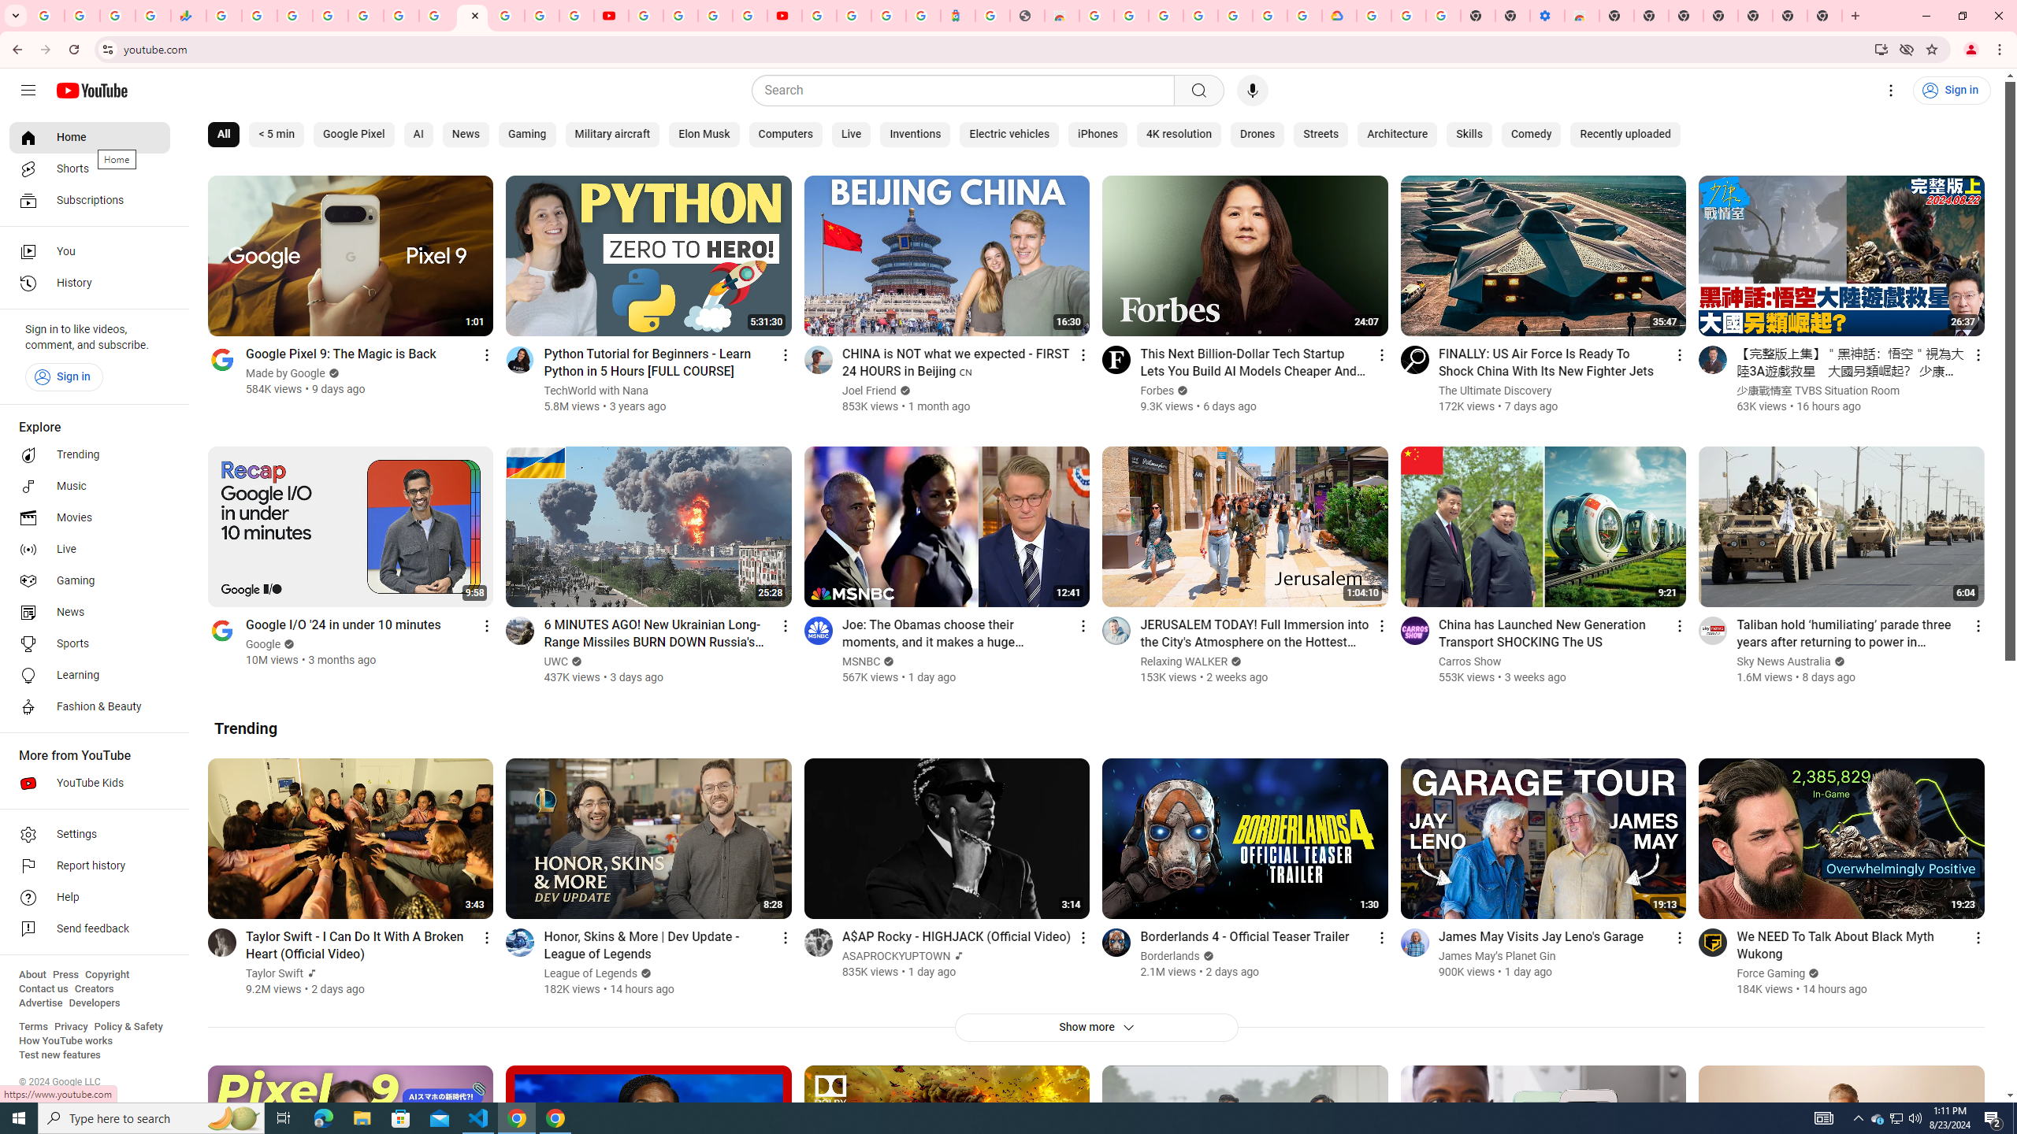  Describe the element at coordinates (90, 898) in the screenshot. I see `Help` at that location.